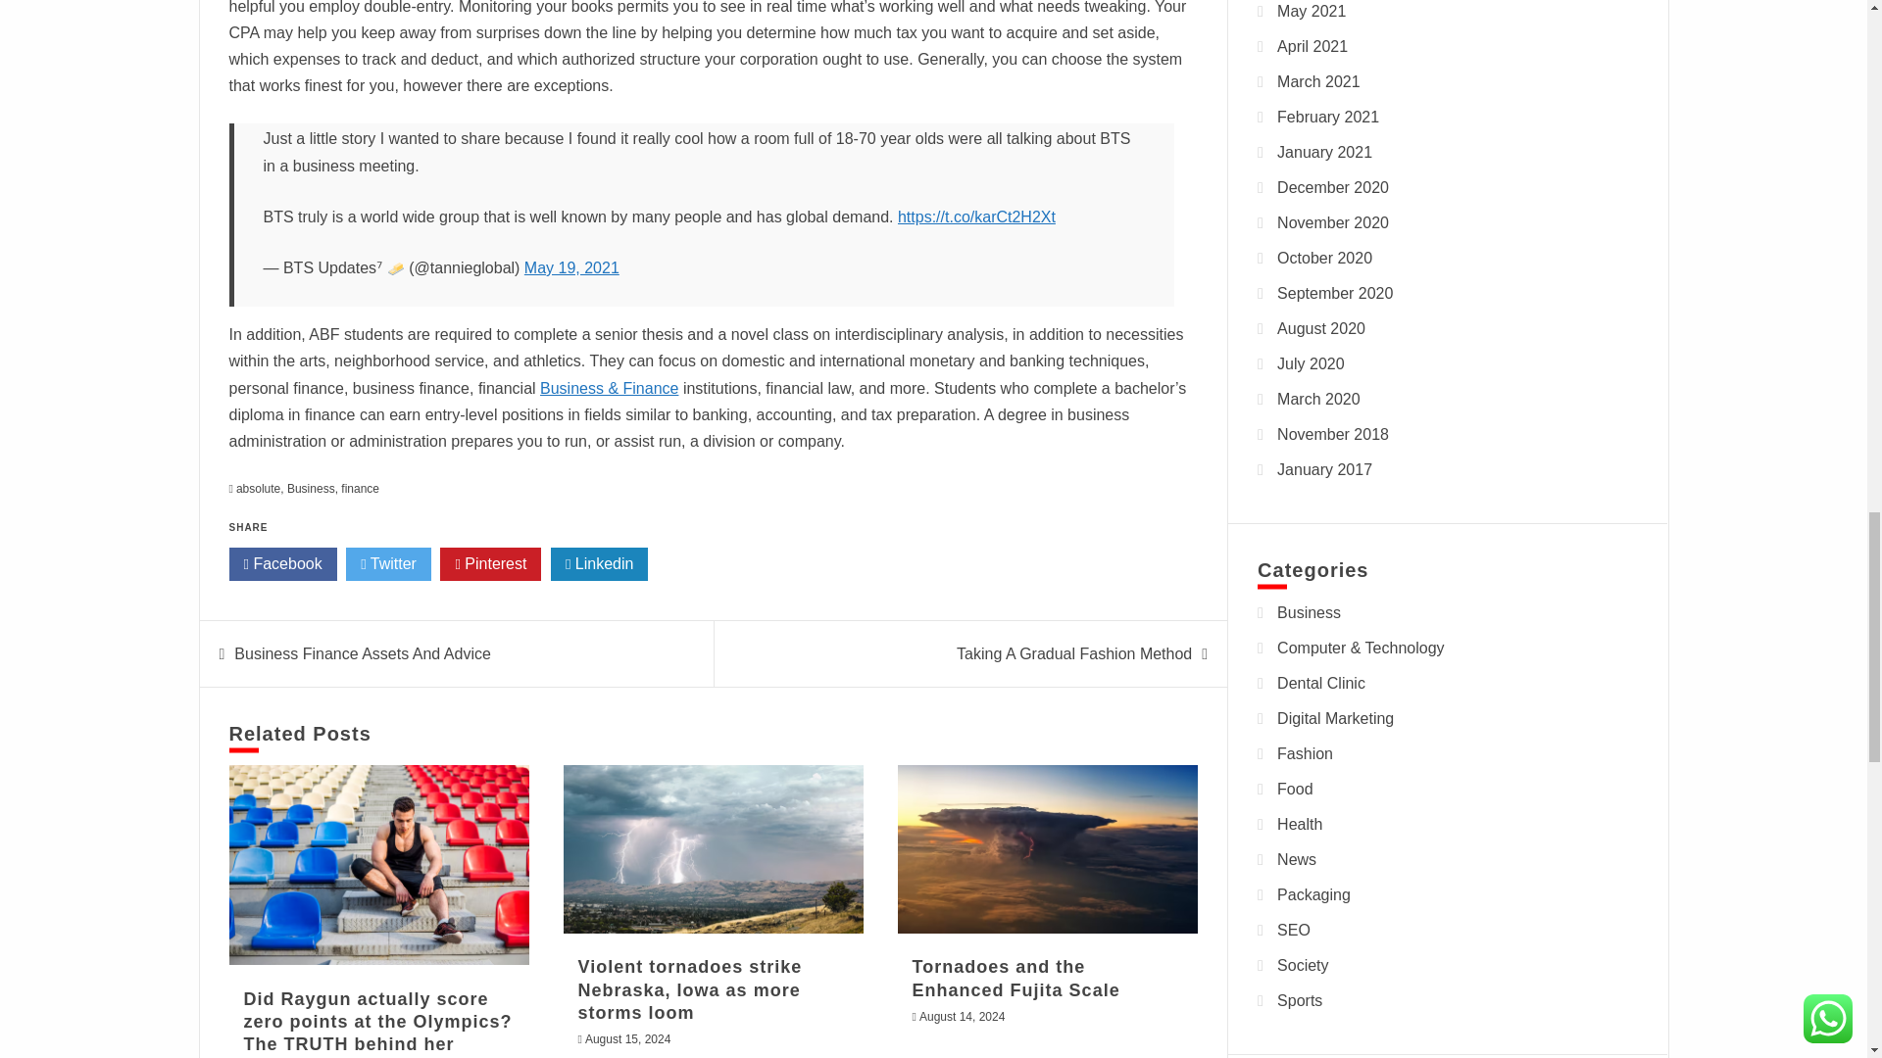 This screenshot has width=1882, height=1058. Describe the element at coordinates (600, 564) in the screenshot. I see `Linkedin` at that location.